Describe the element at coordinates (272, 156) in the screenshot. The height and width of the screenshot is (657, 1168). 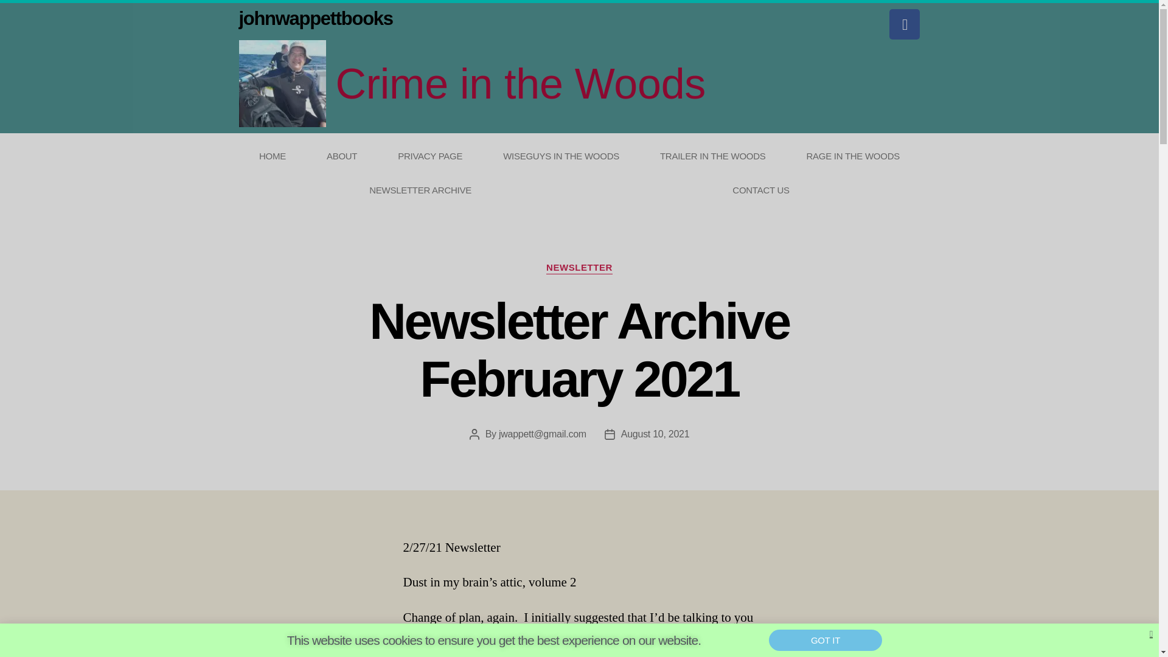
I see `HOME` at that location.